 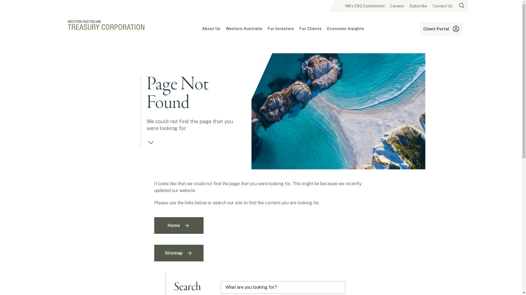 What do you see at coordinates (442, 6) in the screenshot?
I see `Contact Us` at bounding box center [442, 6].